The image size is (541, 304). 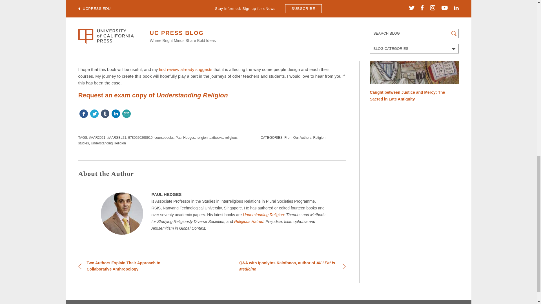 I want to click on Email, so click(x=127, y=115).